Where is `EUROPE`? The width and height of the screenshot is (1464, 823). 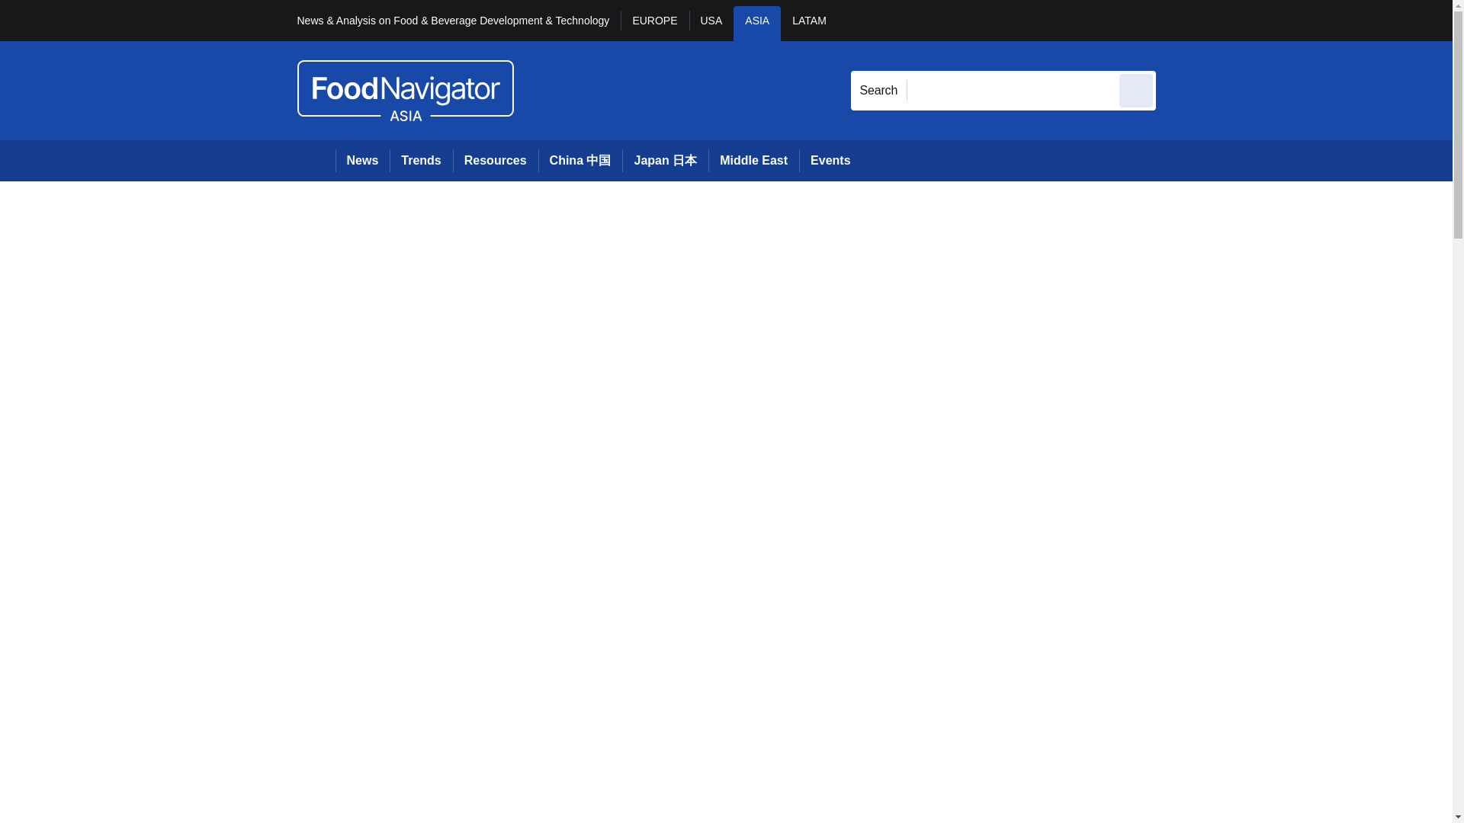 EUROPE is located at coordinates (654, 23).